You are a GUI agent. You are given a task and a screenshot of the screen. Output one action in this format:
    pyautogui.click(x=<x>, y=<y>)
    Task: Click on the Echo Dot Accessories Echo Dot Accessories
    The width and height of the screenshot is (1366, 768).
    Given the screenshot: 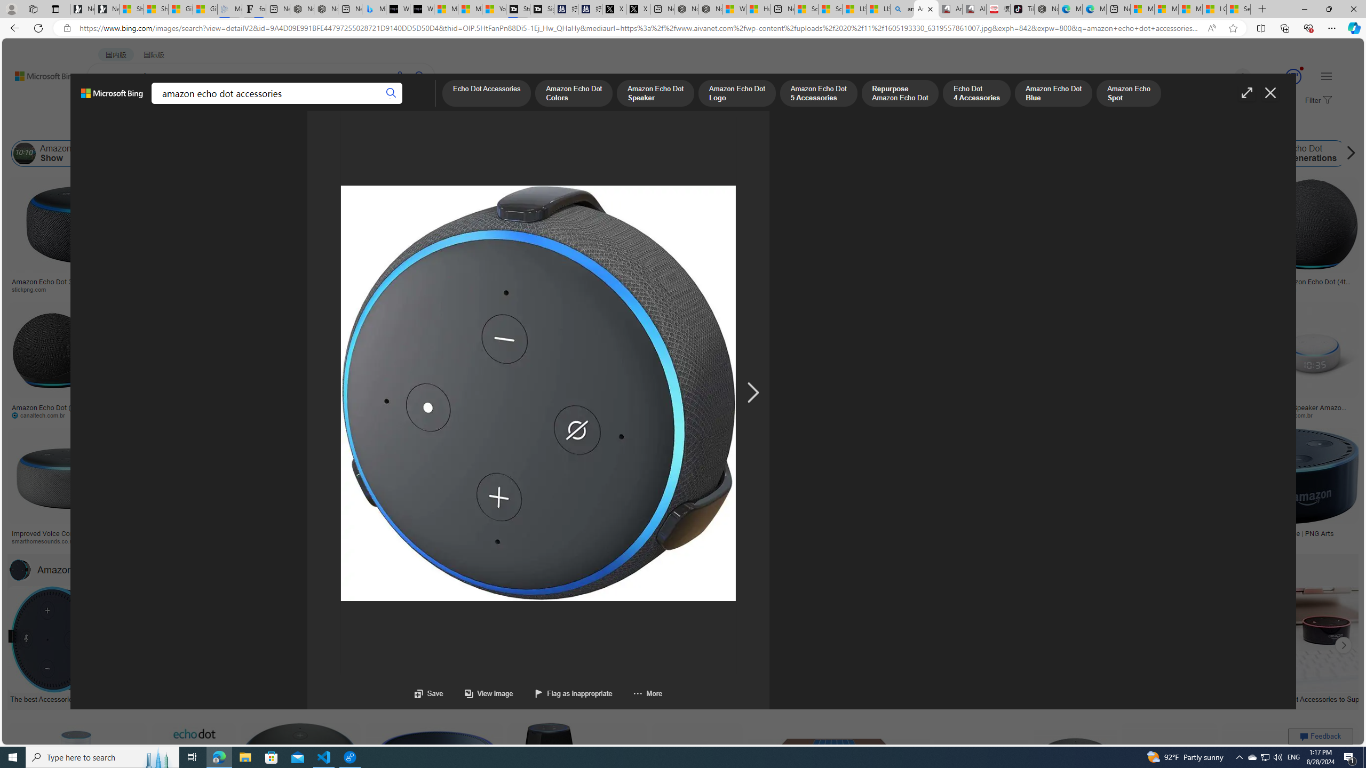 What is the action you would take?
    pyautogui.click(x=777, y=645)
    